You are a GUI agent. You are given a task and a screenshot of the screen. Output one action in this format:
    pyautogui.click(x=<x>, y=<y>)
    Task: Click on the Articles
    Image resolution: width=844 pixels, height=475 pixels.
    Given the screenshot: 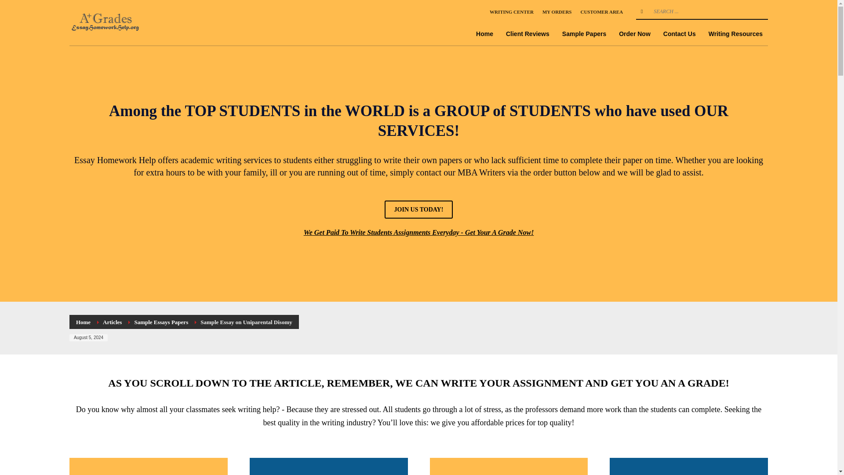 What is the action you would take?
    pyautogui.click(x=112, y=322)
    